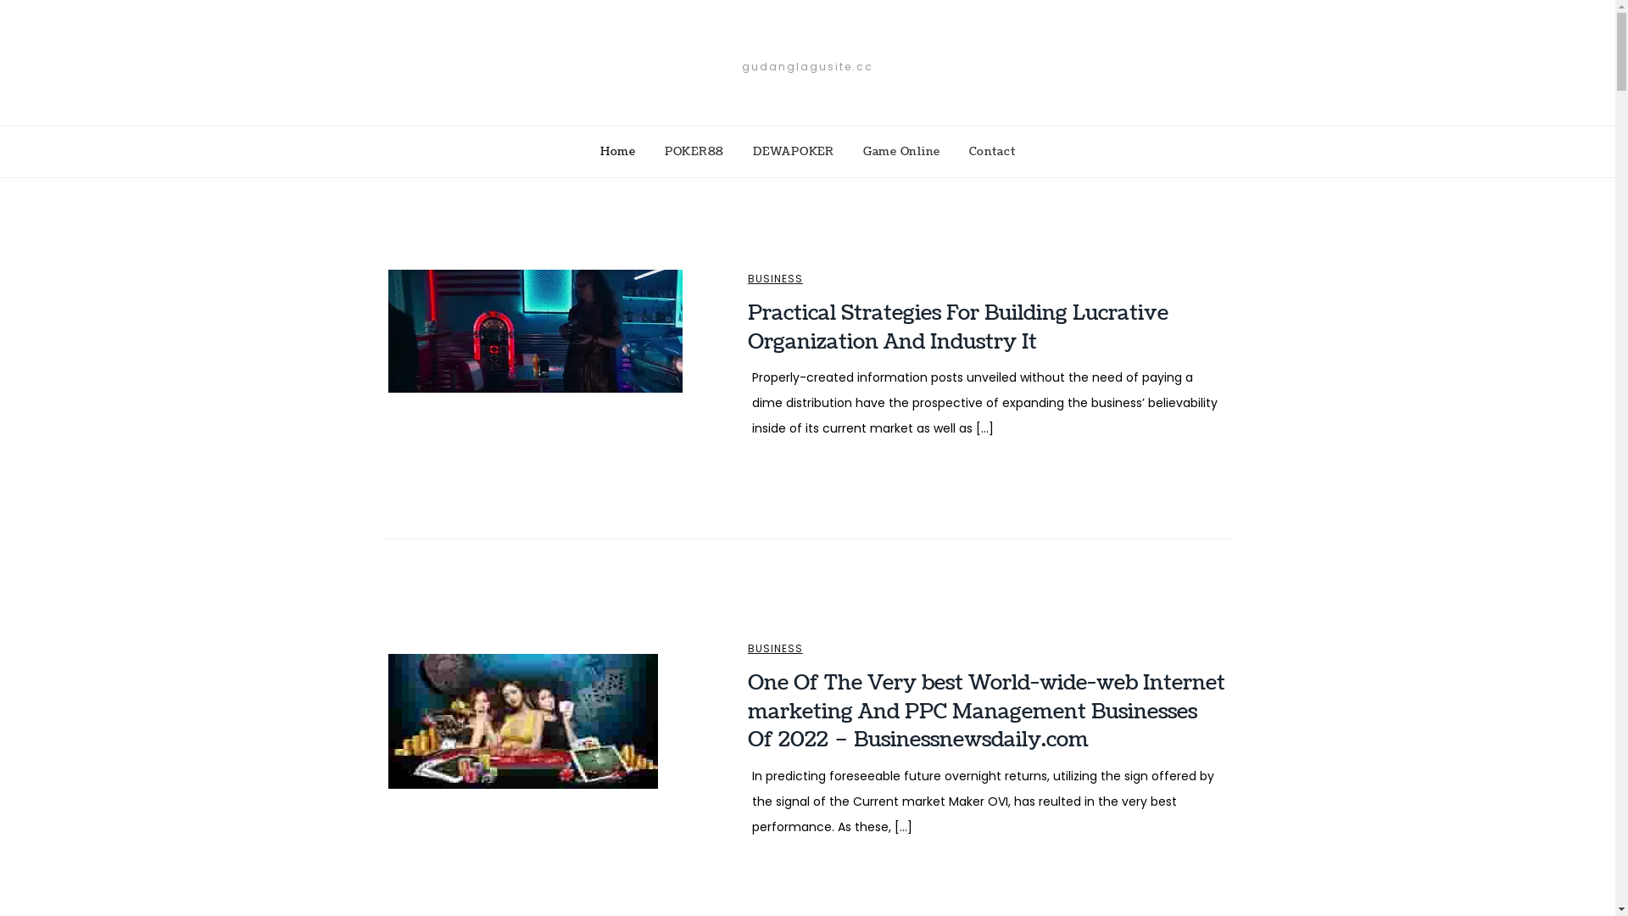 The width and height of the screenshot is (1628, 916). Describe the element at coordinates (794, 152) in the screenshot. I see `DEWAPOKER` at that location.